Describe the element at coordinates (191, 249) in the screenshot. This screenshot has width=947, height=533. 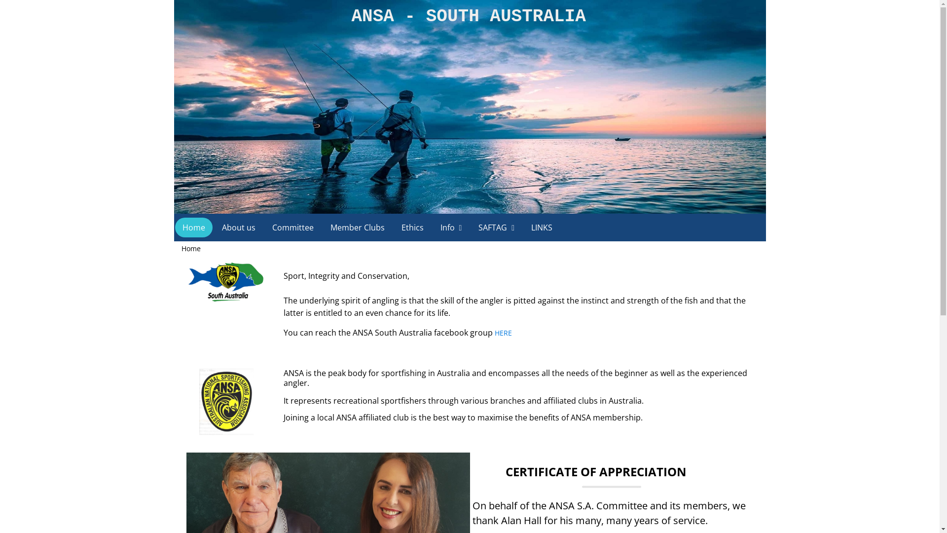
I see `Home` at that location.